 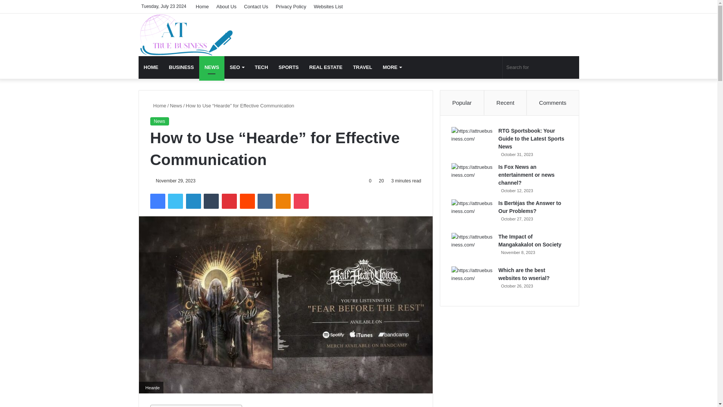 What do you see at coordinates (211, 201) in the screenshot?
I see `Tumblr` at bounding box center [211, 201].